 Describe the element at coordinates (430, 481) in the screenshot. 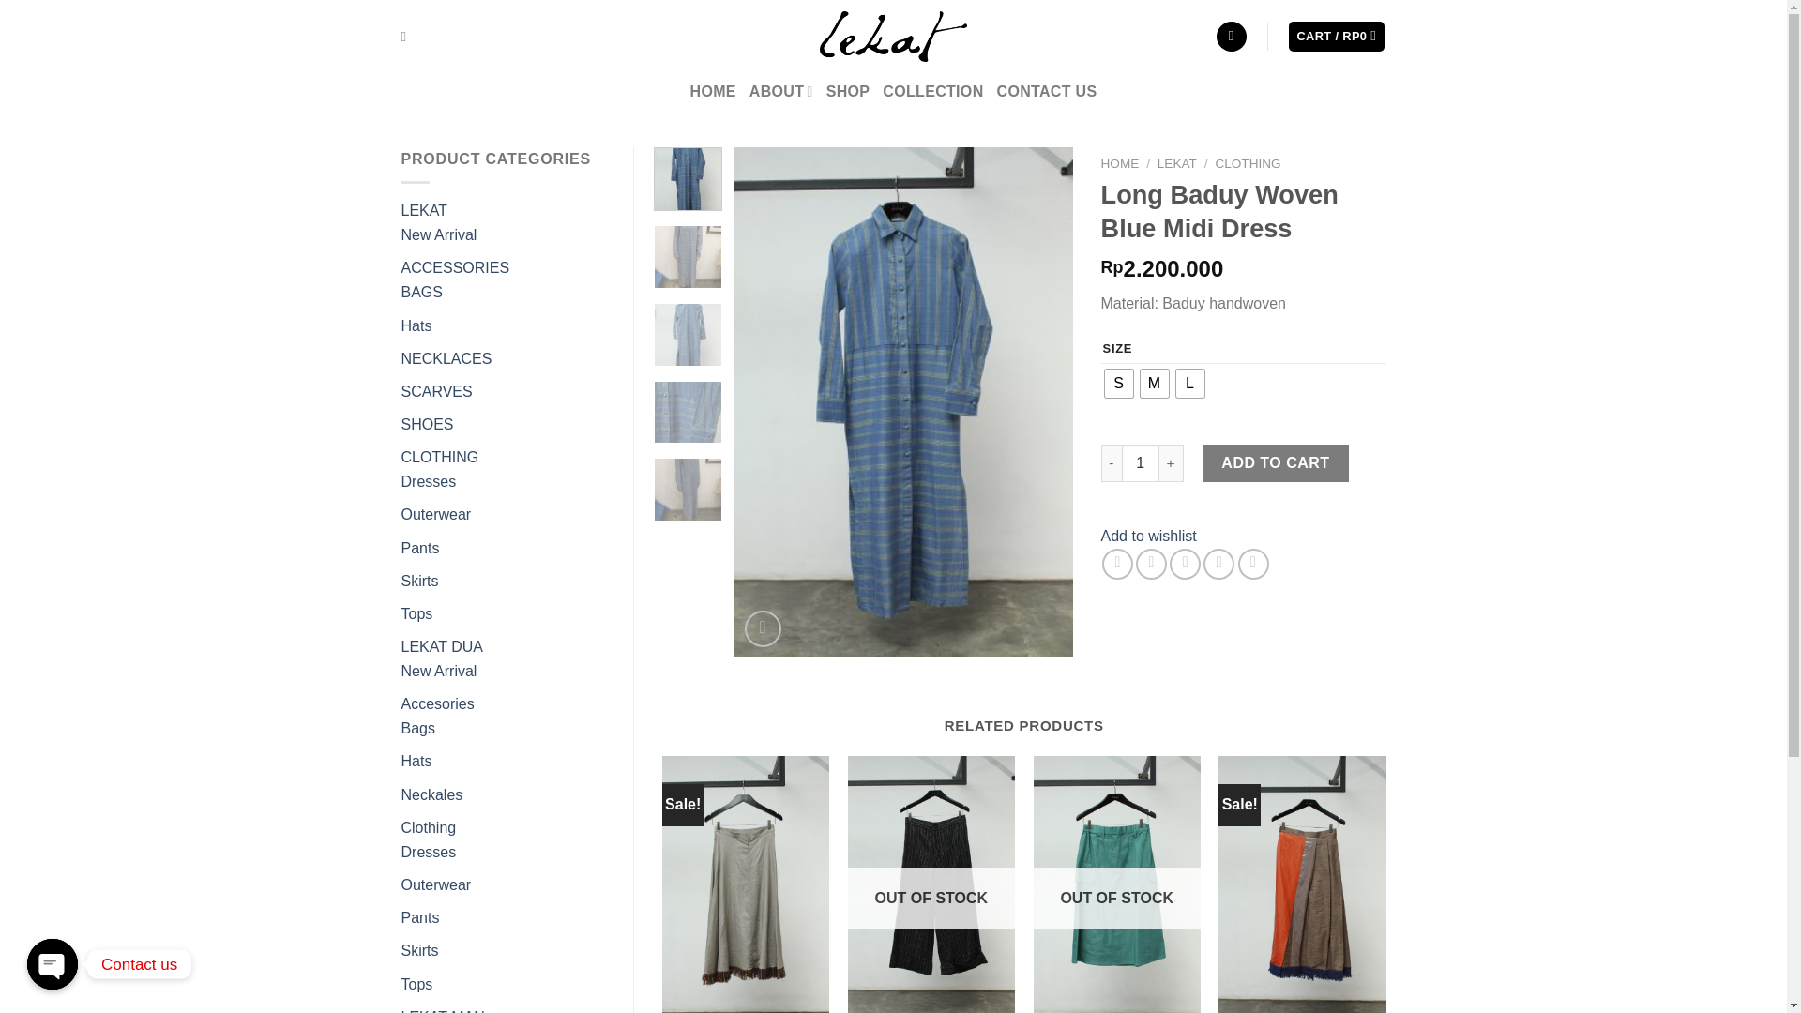

I see `Dresses` at that location.